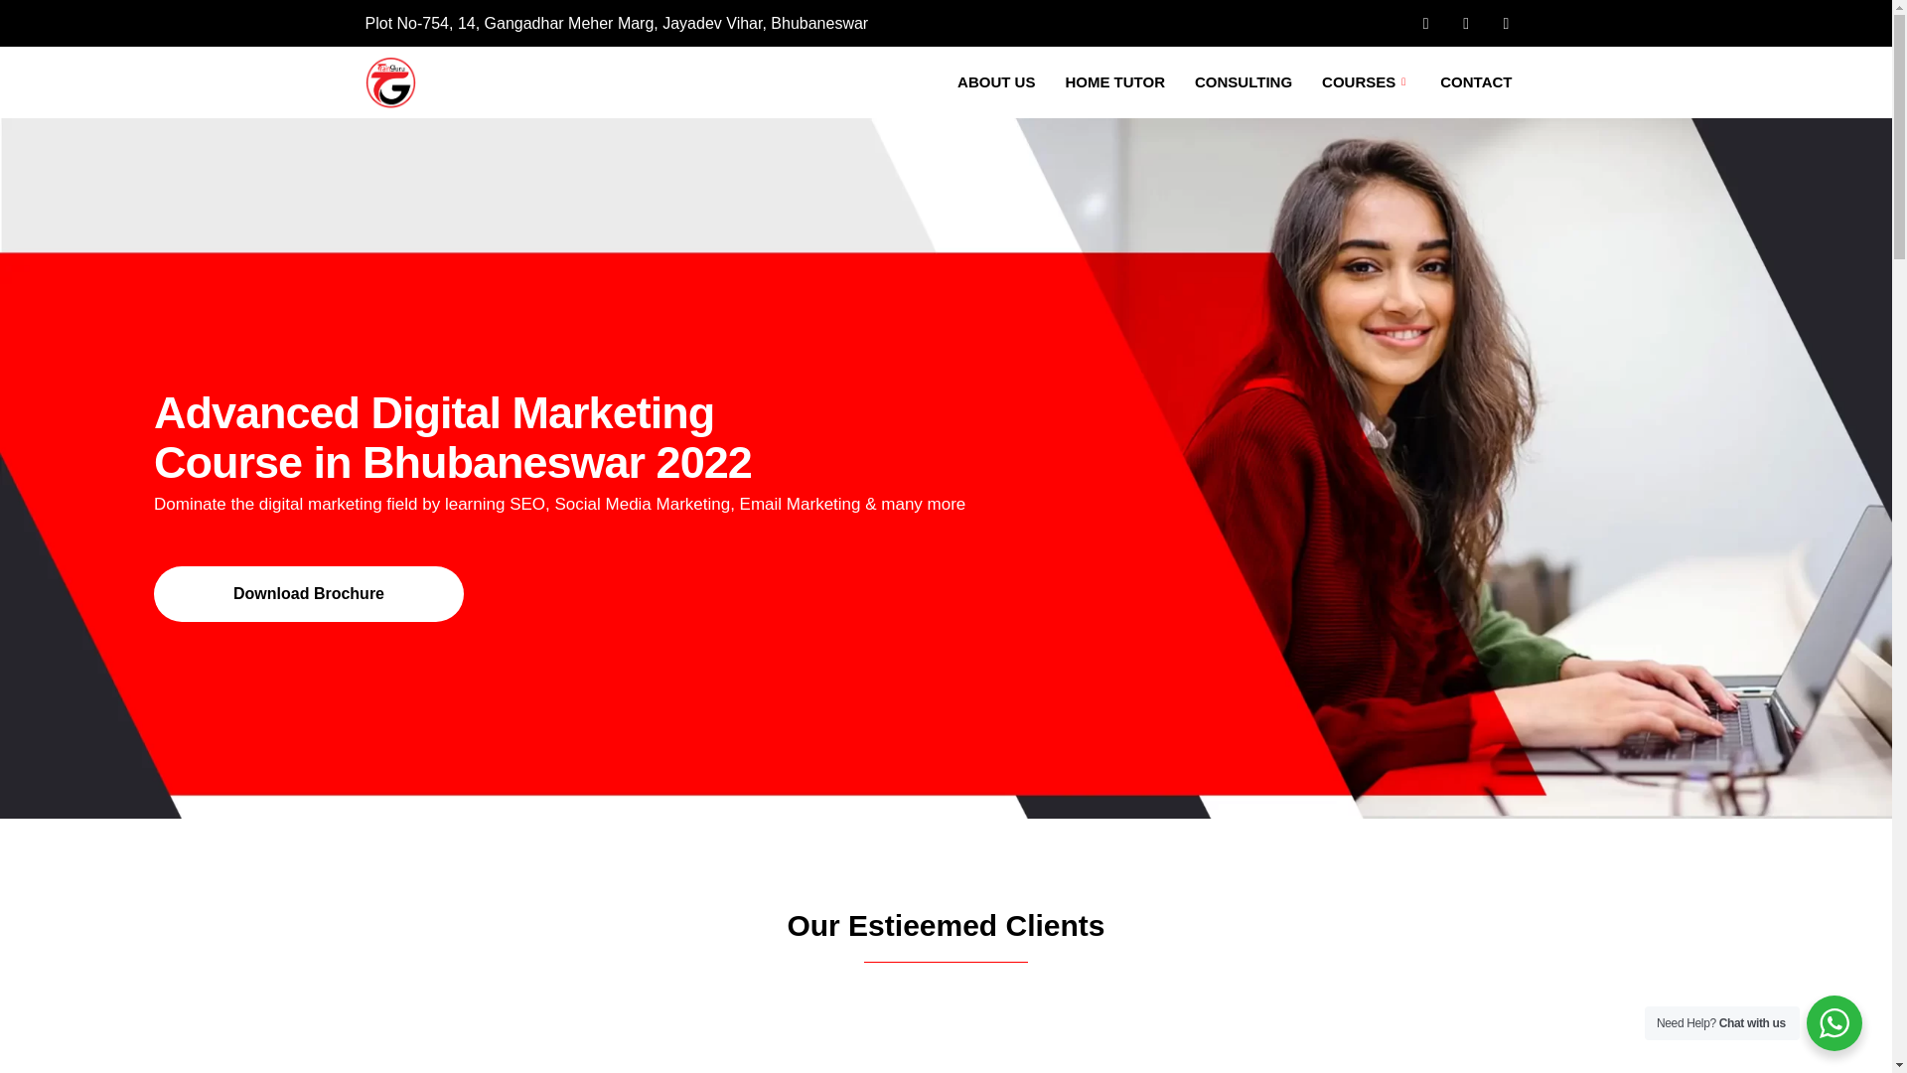 The height and width of the screenshot is (1073, 1907). I want to click on COURSES, so click(1365, 82).